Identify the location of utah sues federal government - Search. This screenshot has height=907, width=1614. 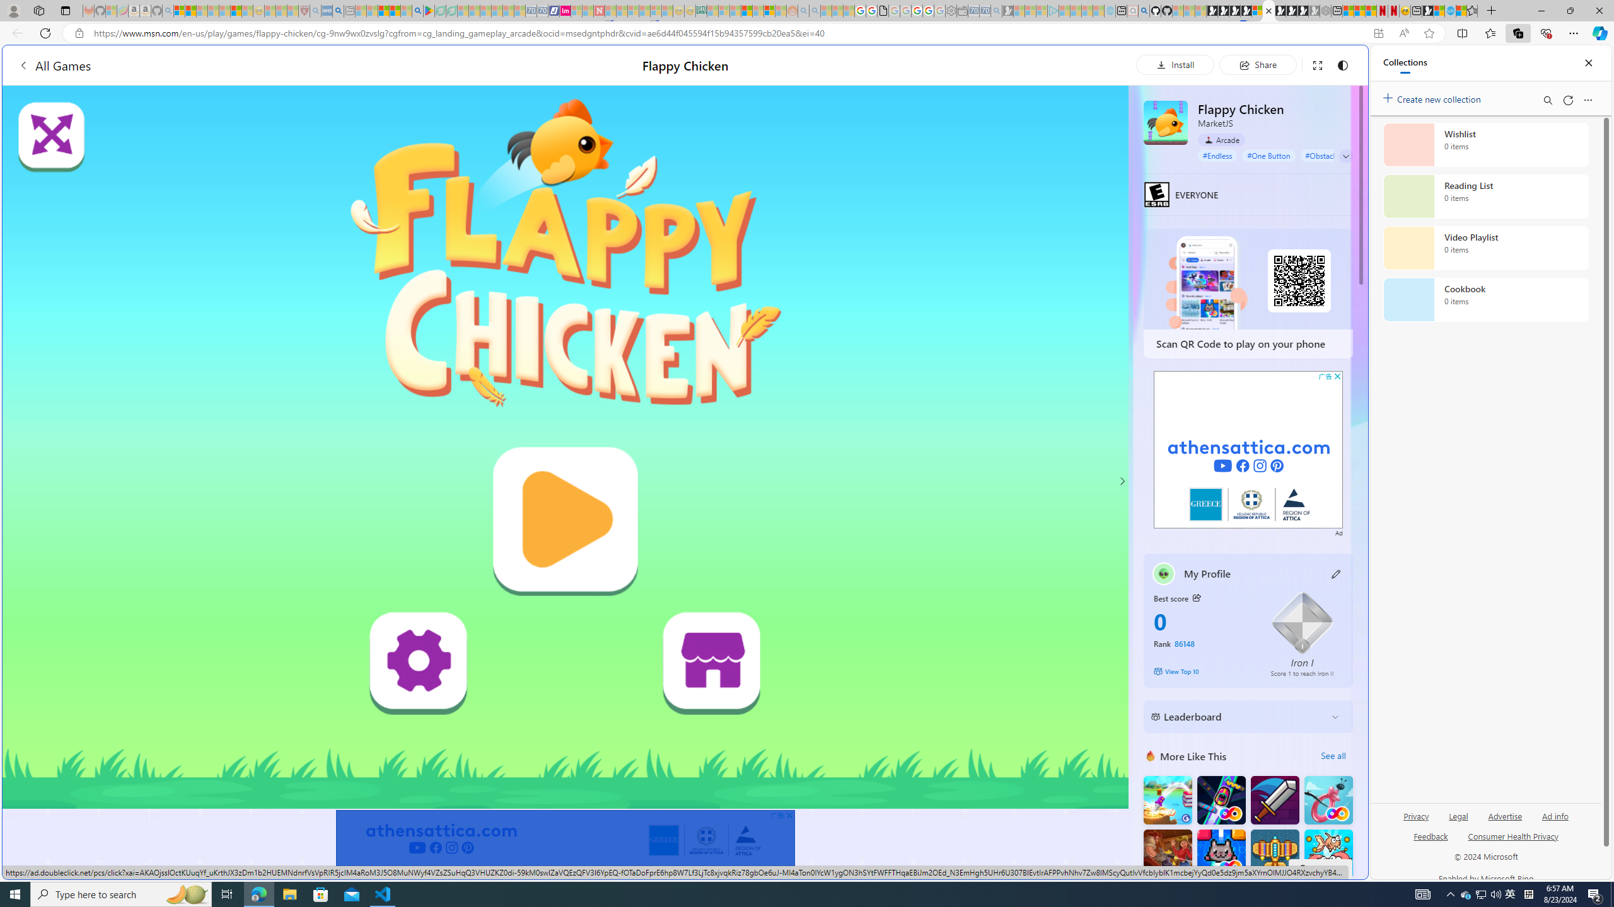
(338, 11).